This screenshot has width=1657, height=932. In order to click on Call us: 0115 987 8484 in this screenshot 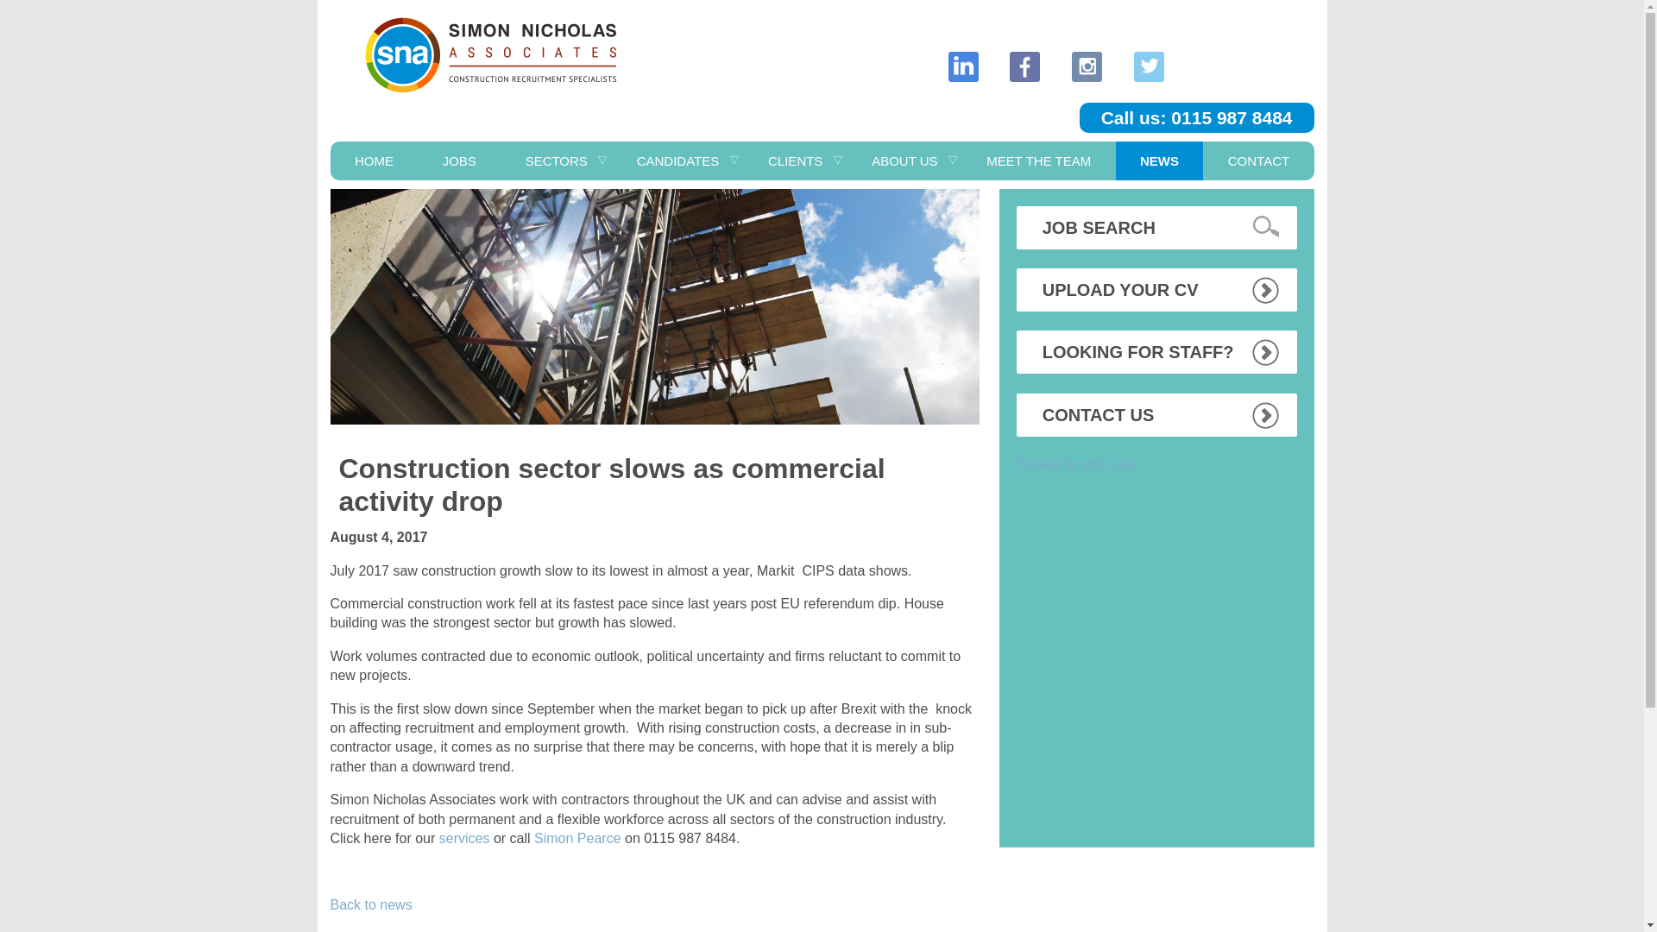, I will do `click(1196, 117)`.